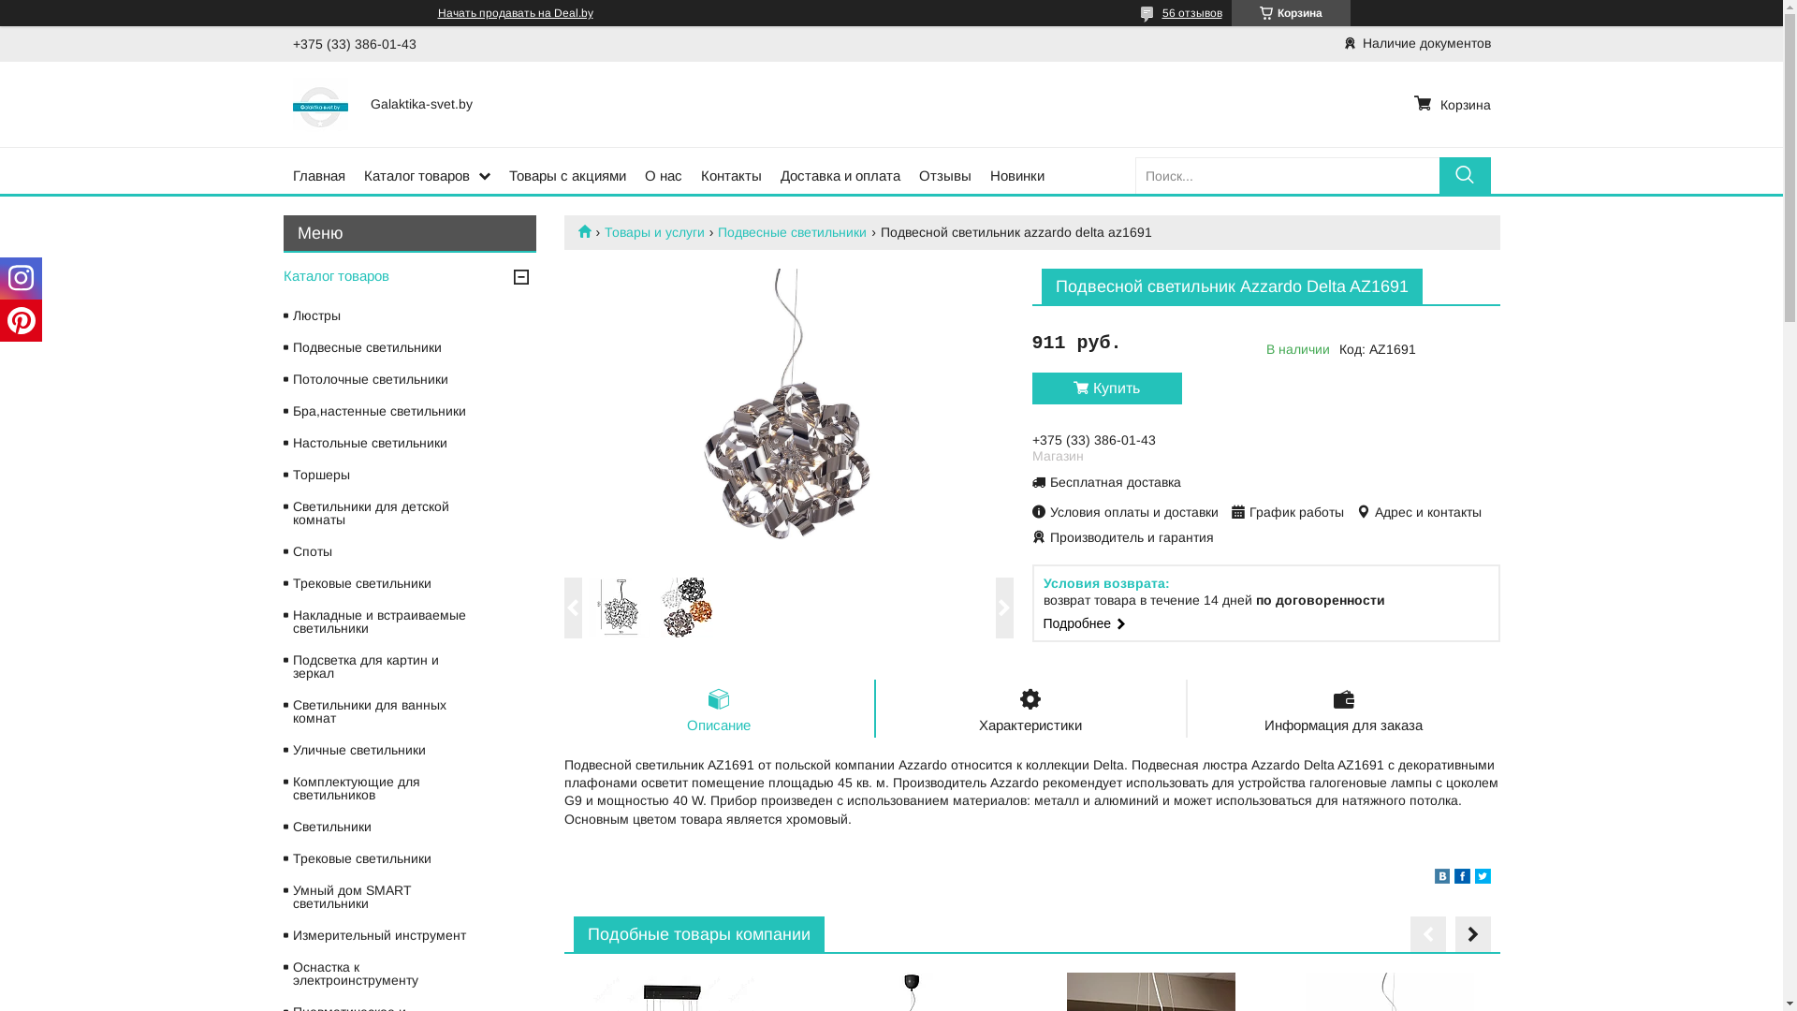 This screenshot has height=1011, width=1797. I want to click on facebook, so click(1462, 879).